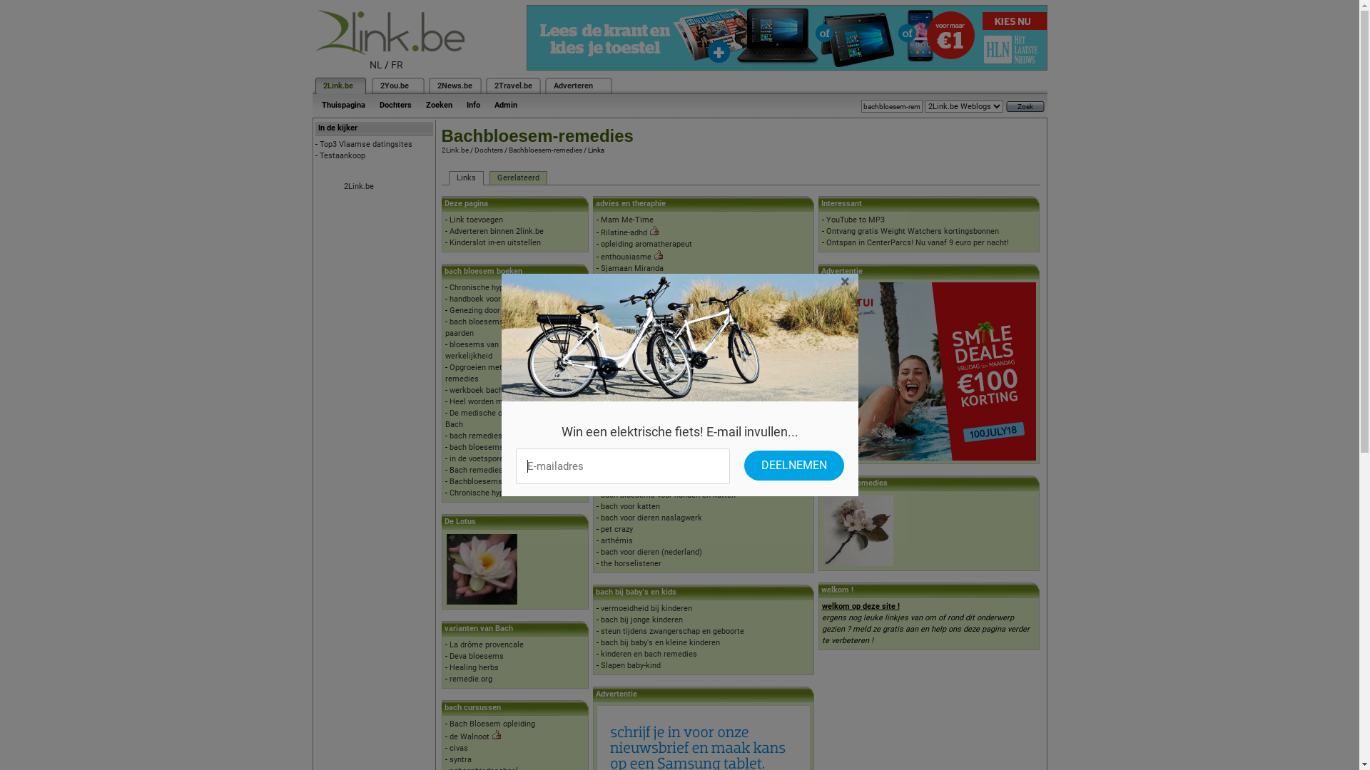 Image resolution: width=1370 pixels, height=770 pixels. What do you see at coordinates (454, 86) in the screenshot?
I see `2News.be` at bounding box center [454, 86].